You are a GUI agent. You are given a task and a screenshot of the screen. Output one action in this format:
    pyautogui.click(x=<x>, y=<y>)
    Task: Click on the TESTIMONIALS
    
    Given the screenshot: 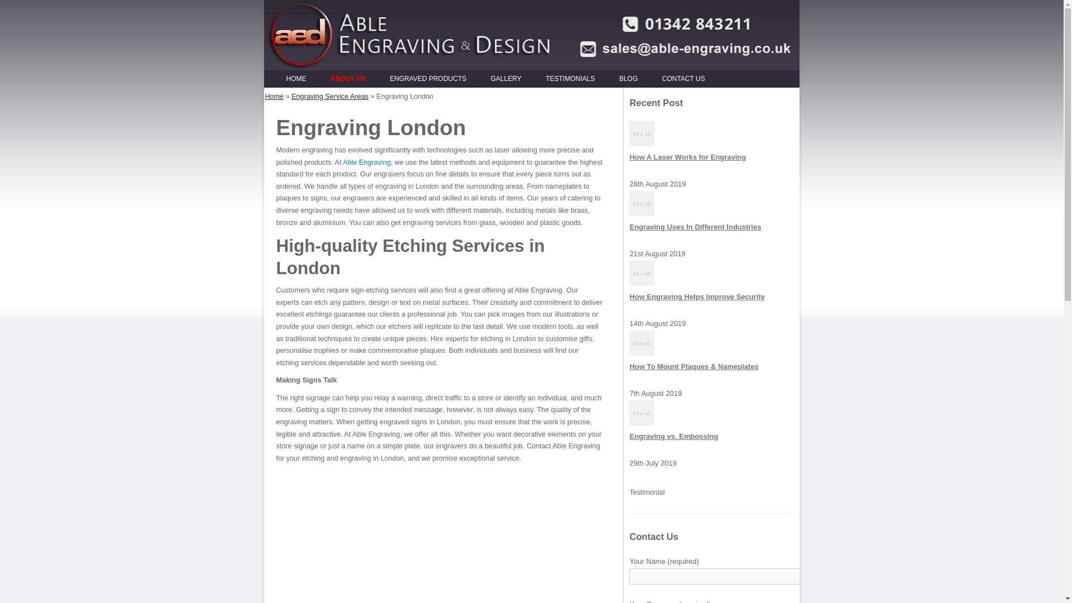 What is the action you would take?
    pyautogui.click(x=570, y=79)
    